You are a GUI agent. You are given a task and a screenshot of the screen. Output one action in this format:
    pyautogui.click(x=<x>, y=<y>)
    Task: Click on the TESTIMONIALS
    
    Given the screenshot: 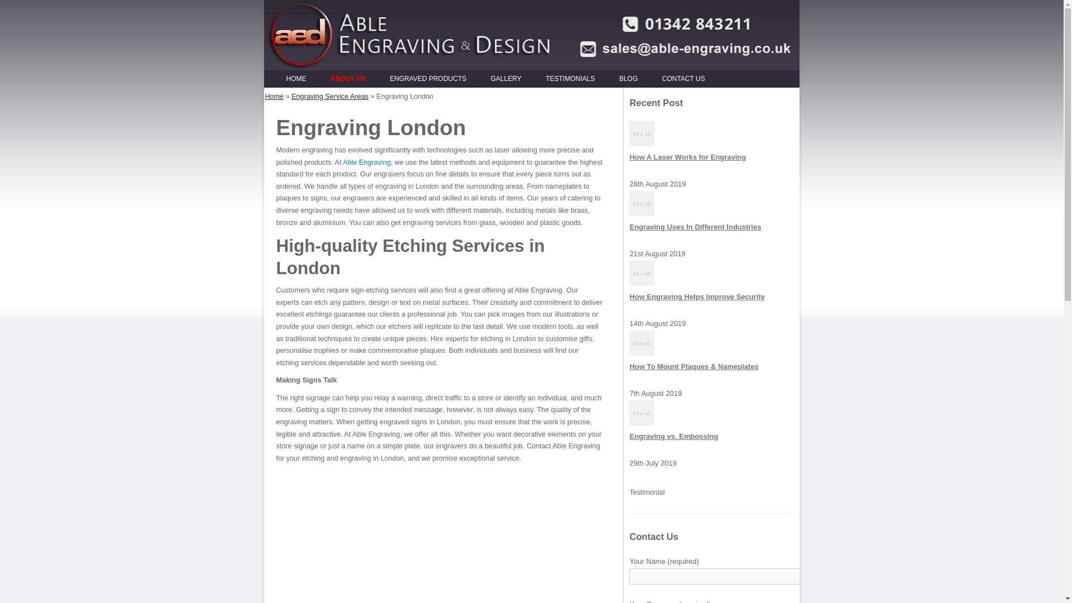 What is the action you would take?
    pyautogui.click(x=570, y=79)
    